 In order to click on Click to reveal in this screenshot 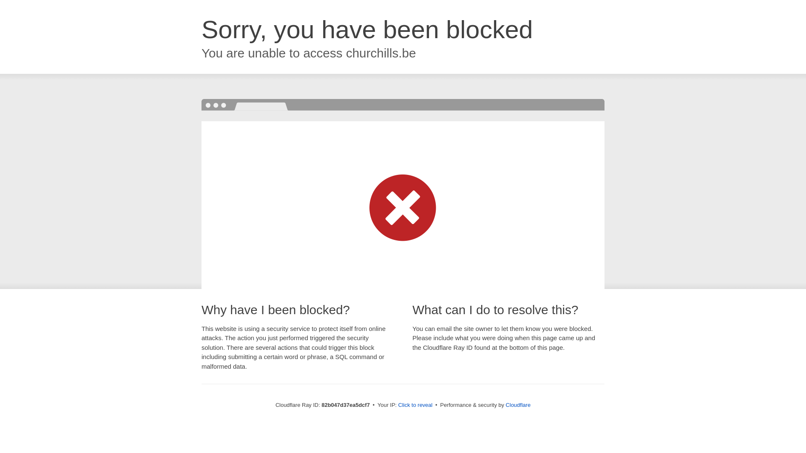, I will do `click(416, 405)`.